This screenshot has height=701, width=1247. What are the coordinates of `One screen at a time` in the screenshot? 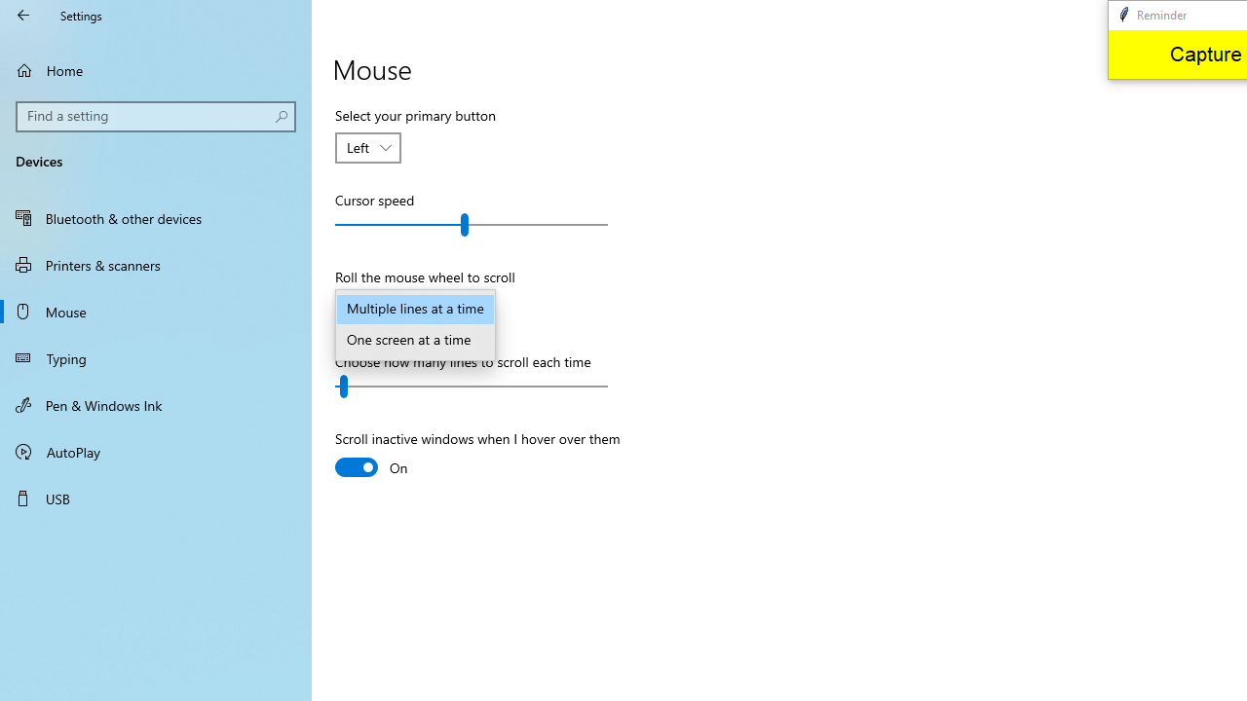 It's located at (415, 341).